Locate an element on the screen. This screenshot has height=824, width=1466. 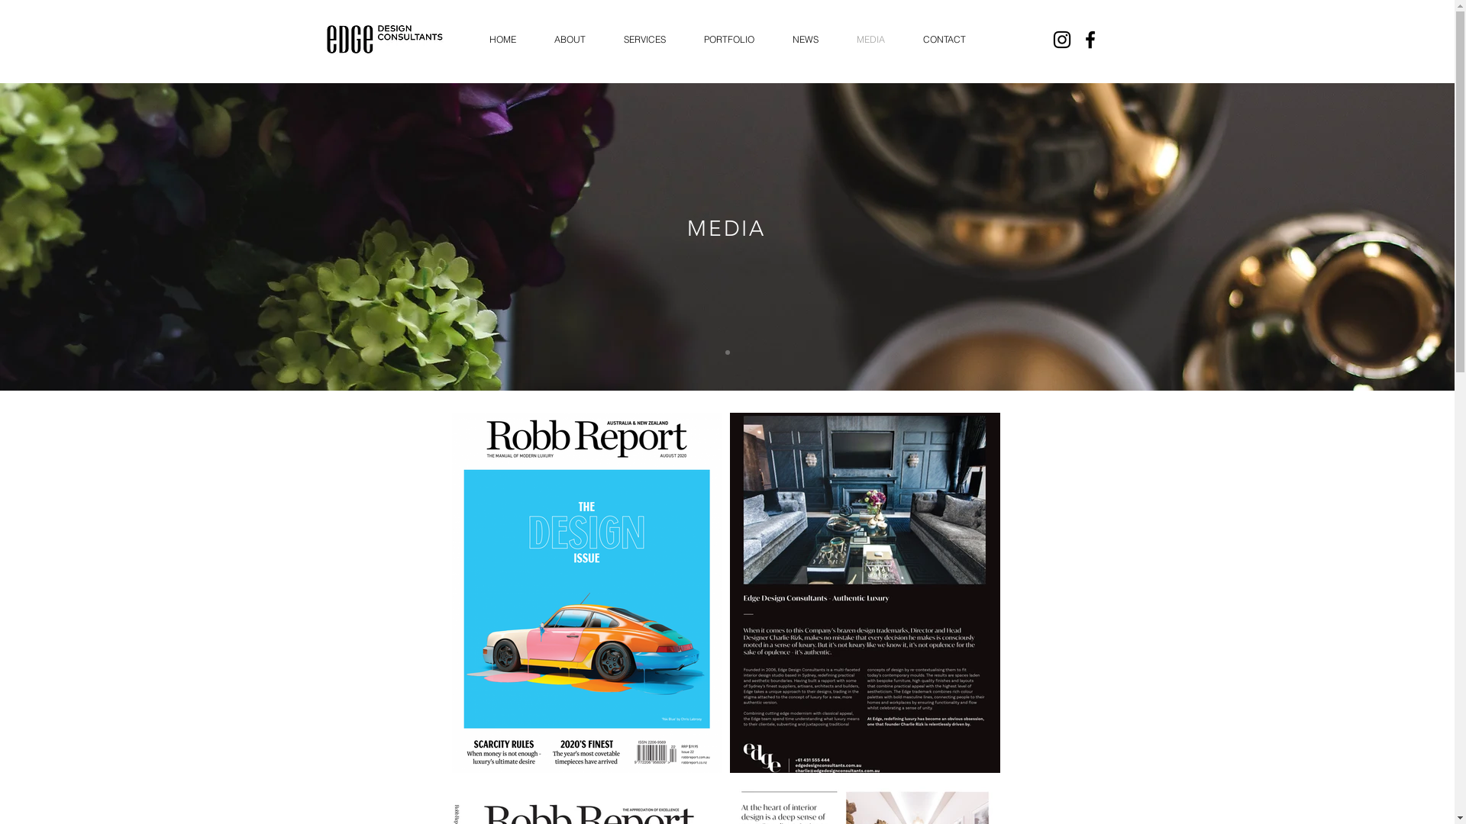
CONTACT is located at coordinates (945, 39).